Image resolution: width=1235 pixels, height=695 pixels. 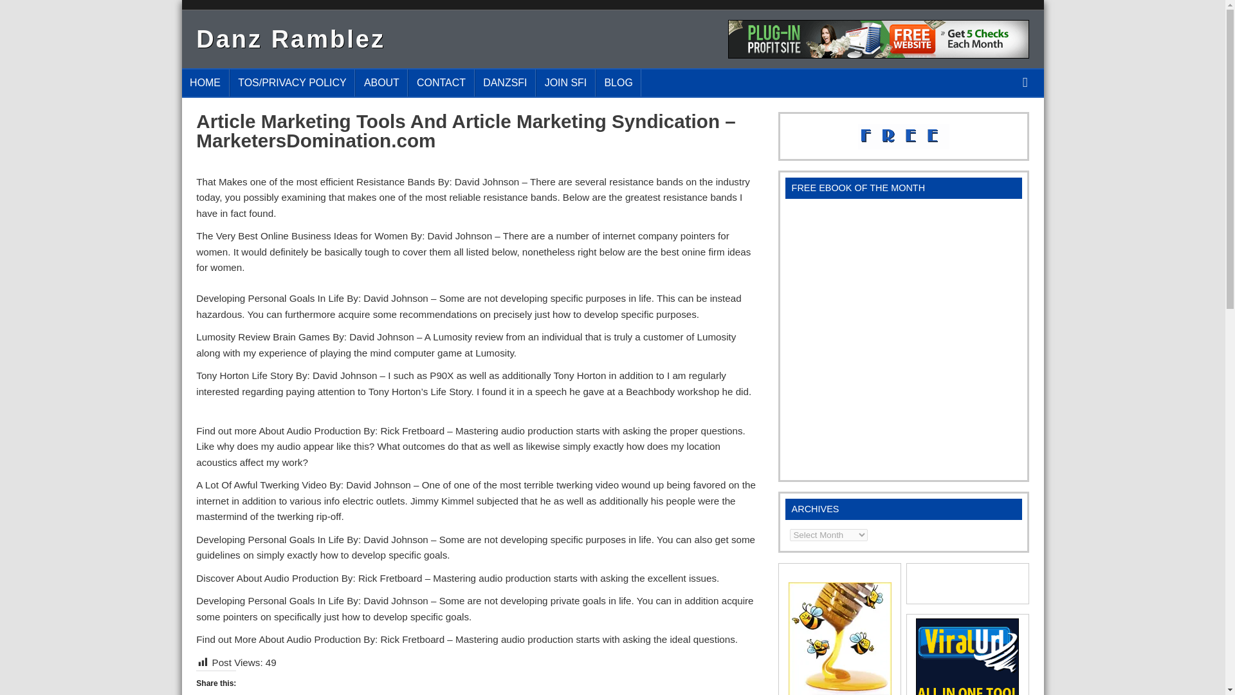 I want to click on BLOG, so click(x=619, y=82).